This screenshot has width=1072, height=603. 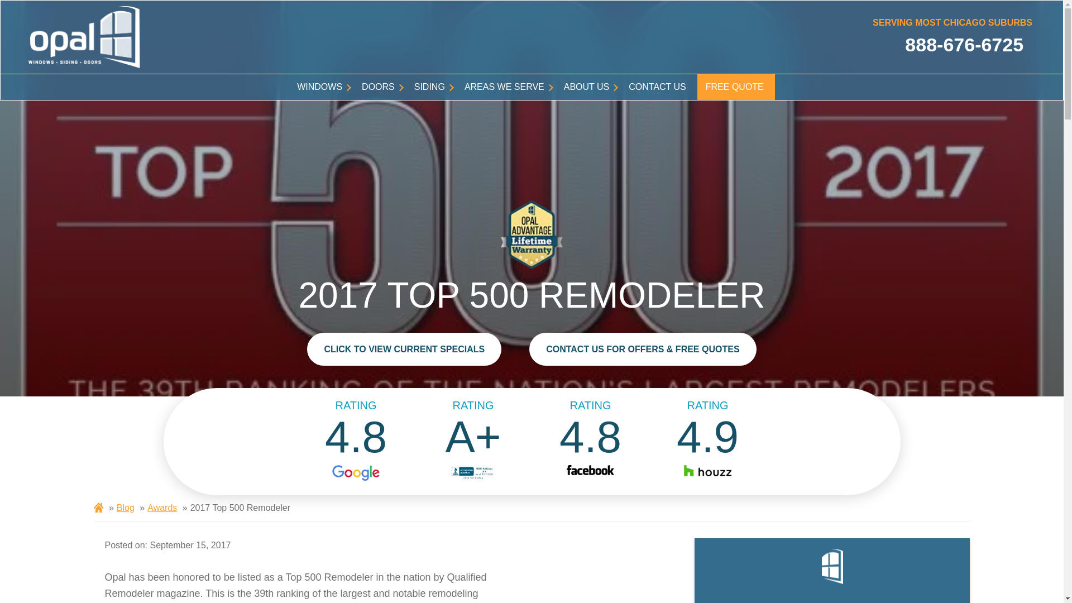 I want to click on Opal Enterprises Inc, so click(x=84, y=37).